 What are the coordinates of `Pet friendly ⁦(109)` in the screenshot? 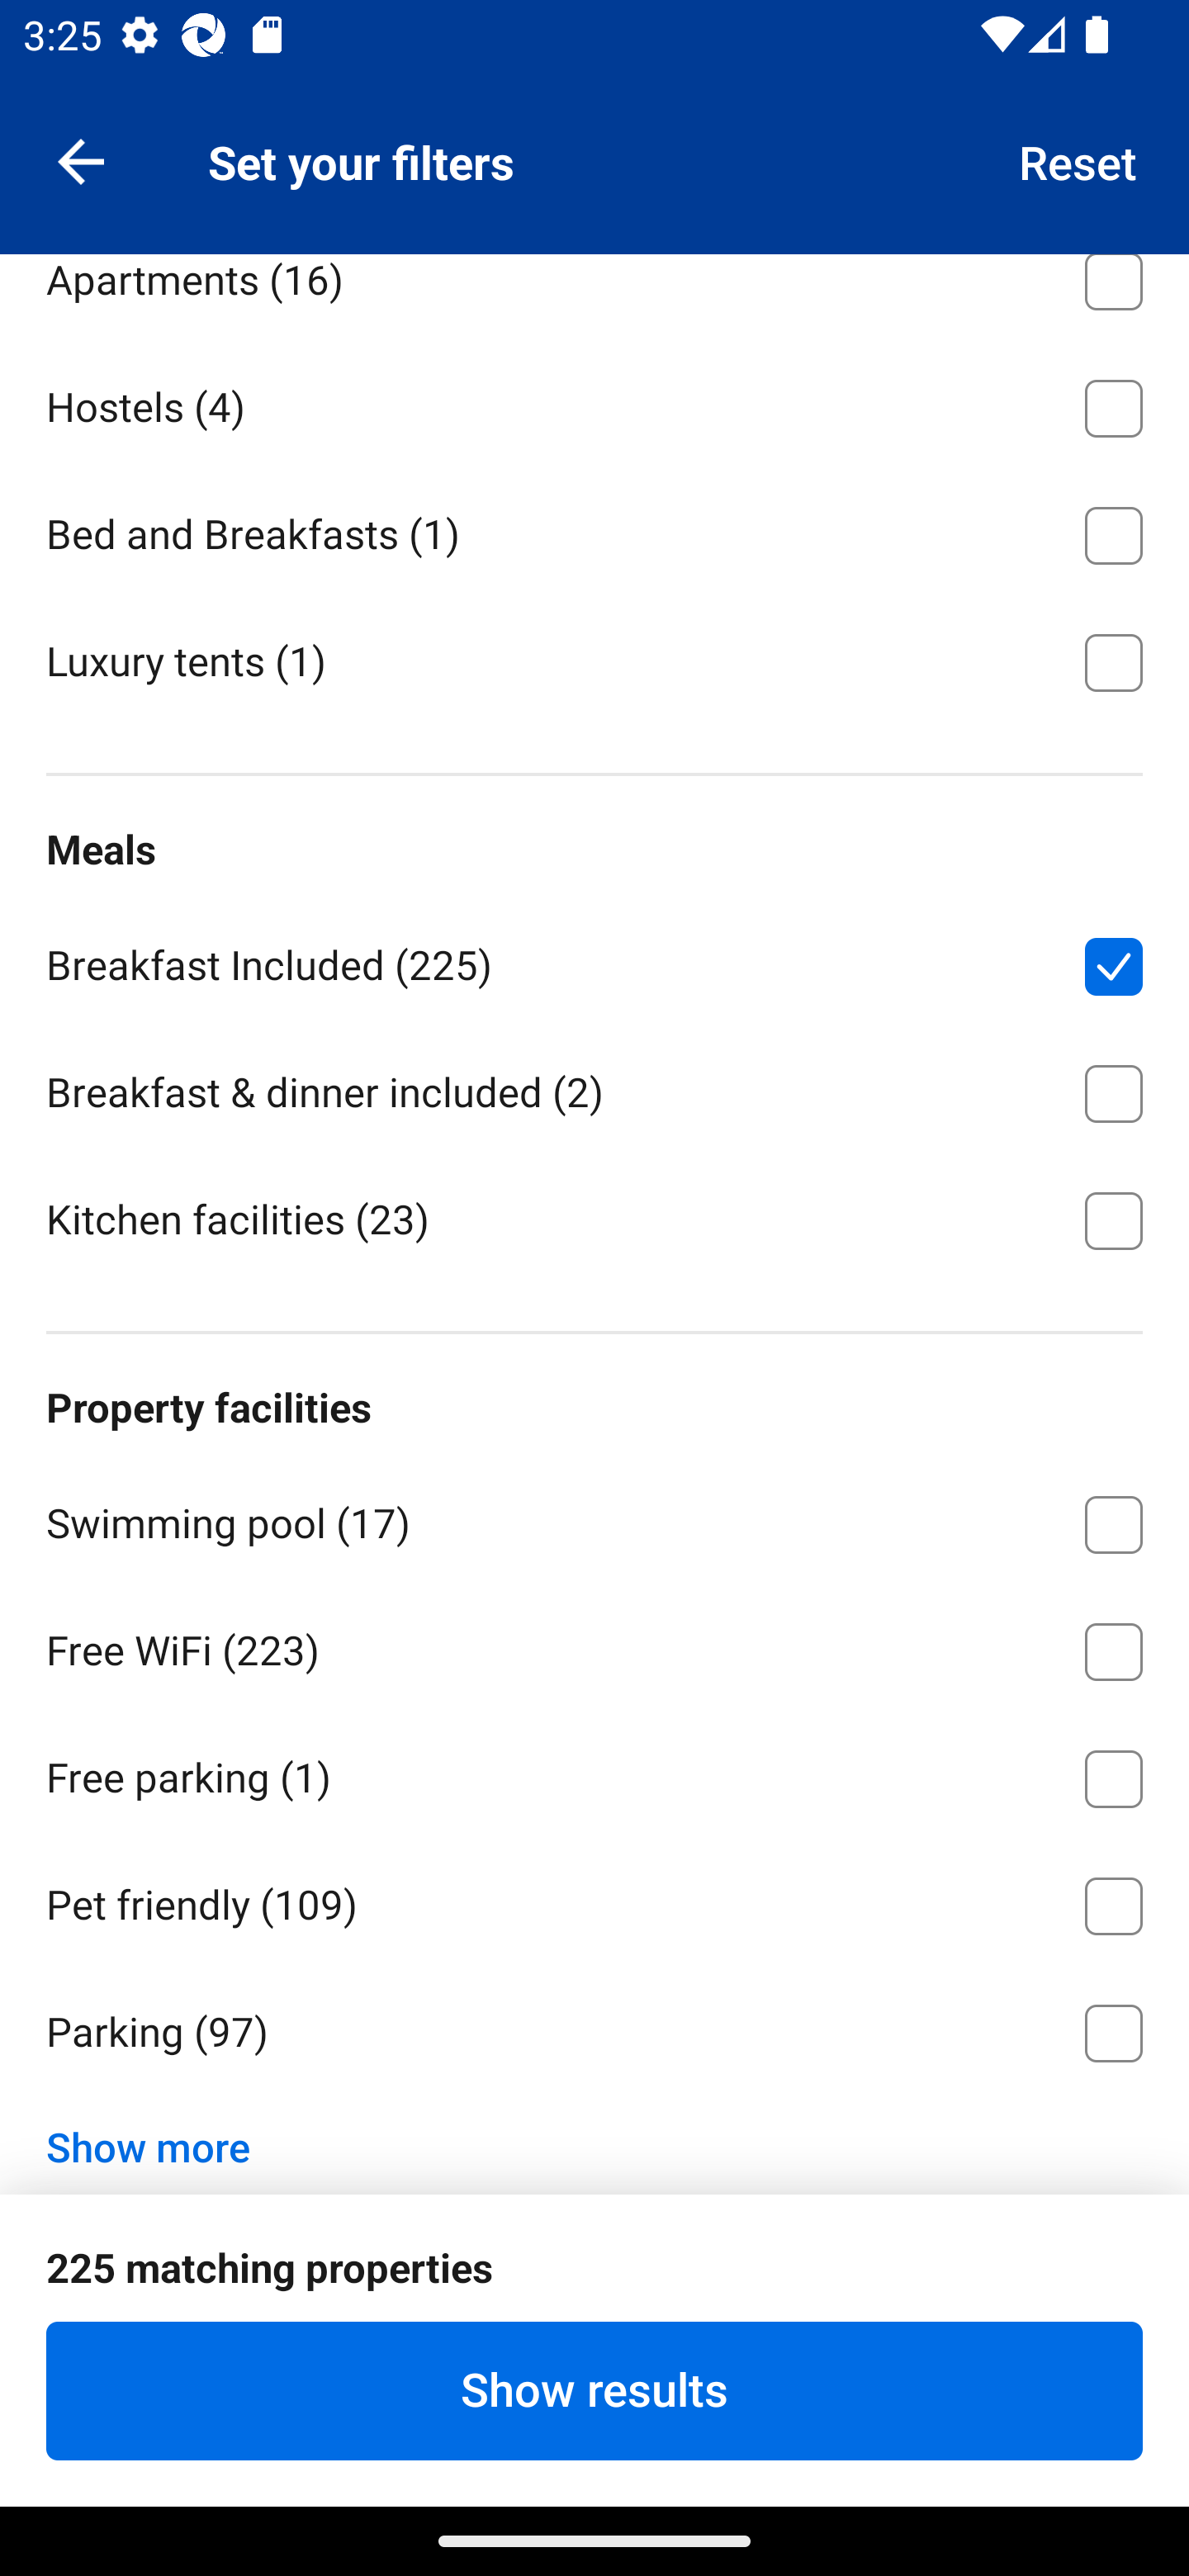 It's located at (594, 1899).